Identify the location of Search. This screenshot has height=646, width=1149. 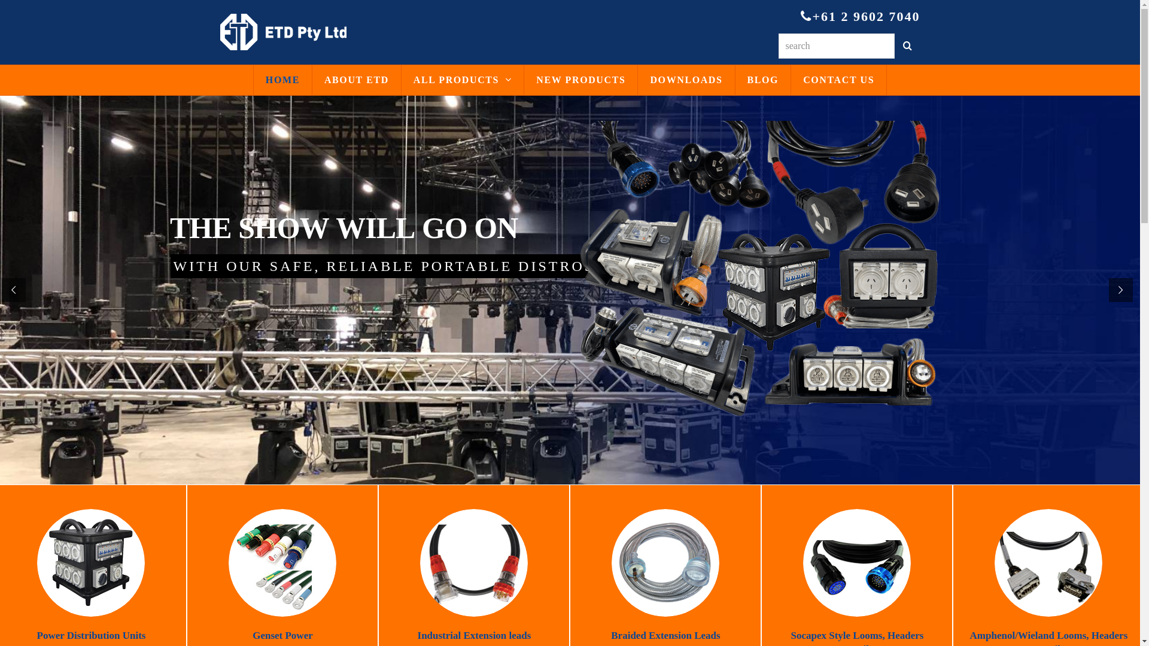
(907, 46).